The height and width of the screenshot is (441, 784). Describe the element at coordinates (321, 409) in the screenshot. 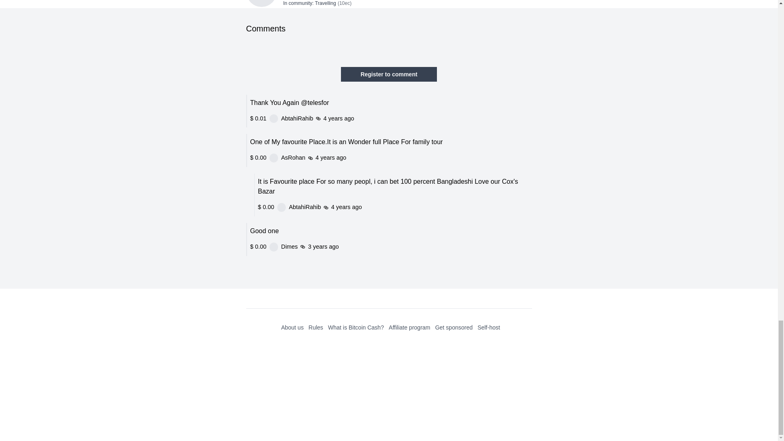

I see `Dimes` at that location.